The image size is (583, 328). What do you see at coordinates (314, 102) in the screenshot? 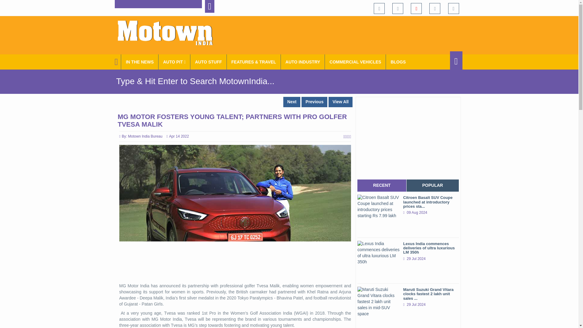
I see `Previous` at bounding box center [314, 102].